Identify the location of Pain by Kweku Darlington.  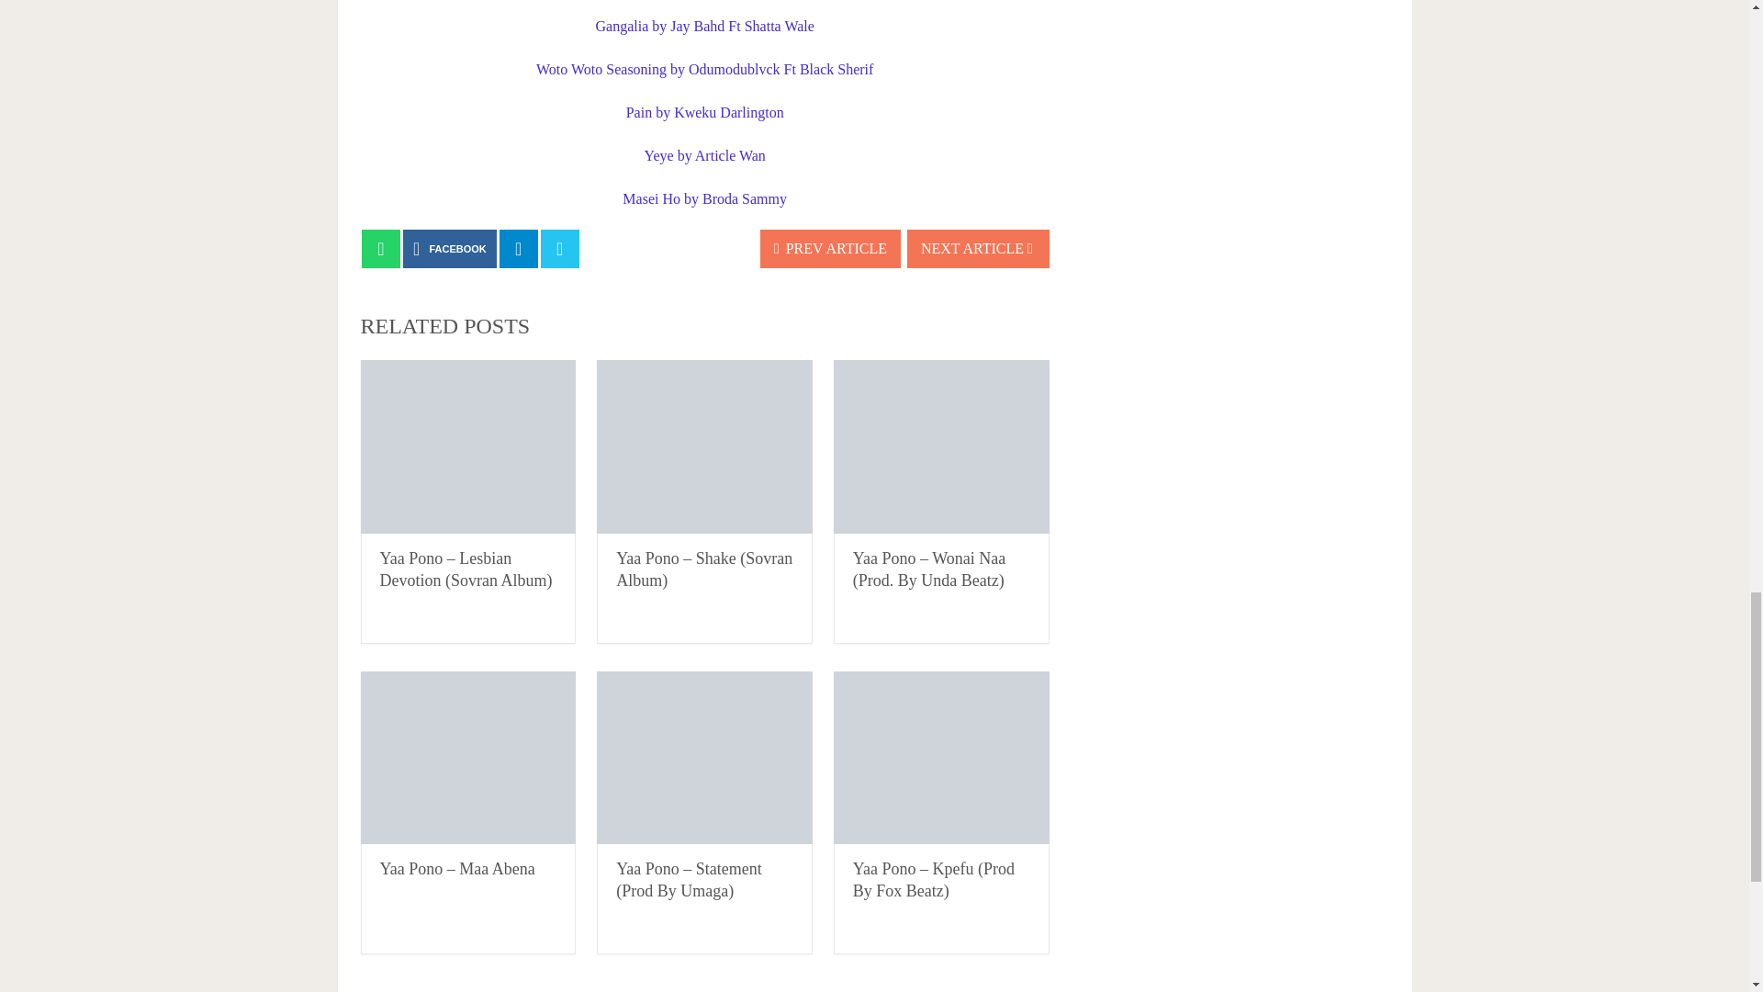
(705, 112).